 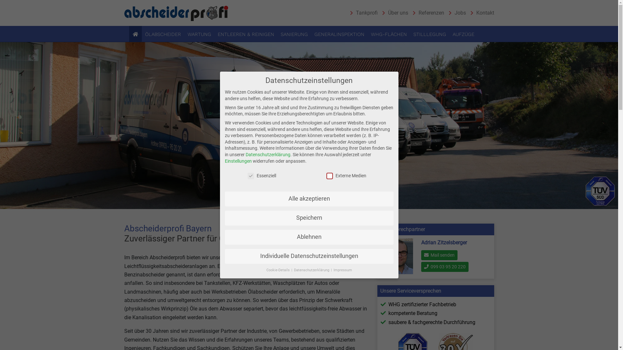 What do you see at coordinates (456, 13) in the screenshot?
I see `Jobs` at bounding box center [456, 13].